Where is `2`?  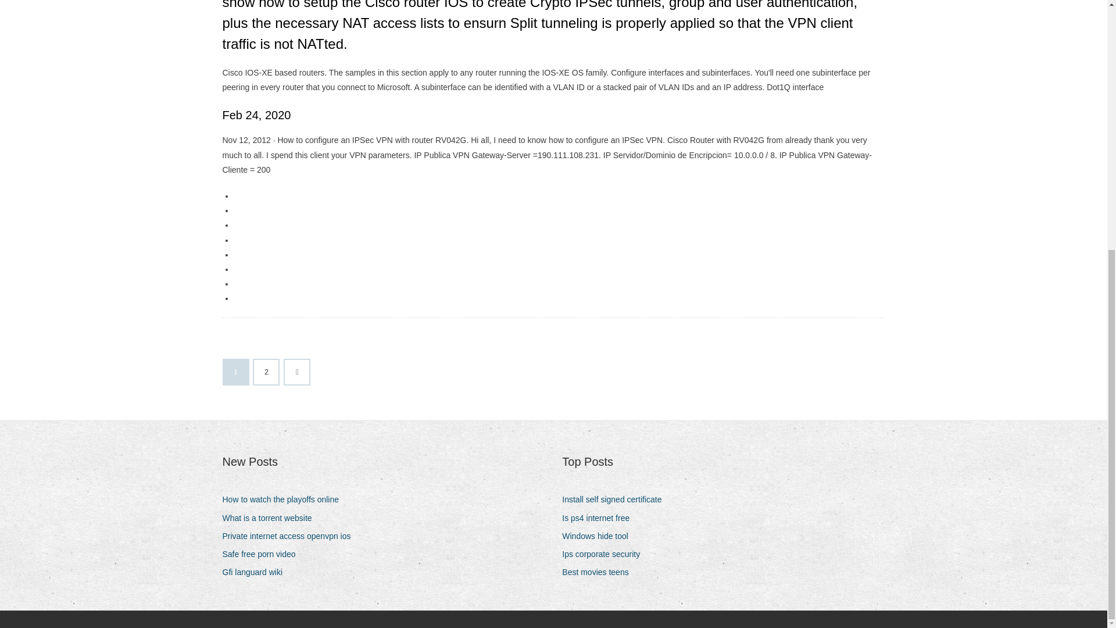
2 is located at coordinates (266, 372).